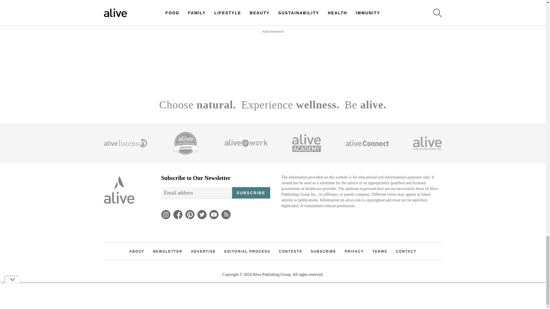  Describe the element at coordinates (401, 45) in the screenshot. I see `HEALTH` at that location.